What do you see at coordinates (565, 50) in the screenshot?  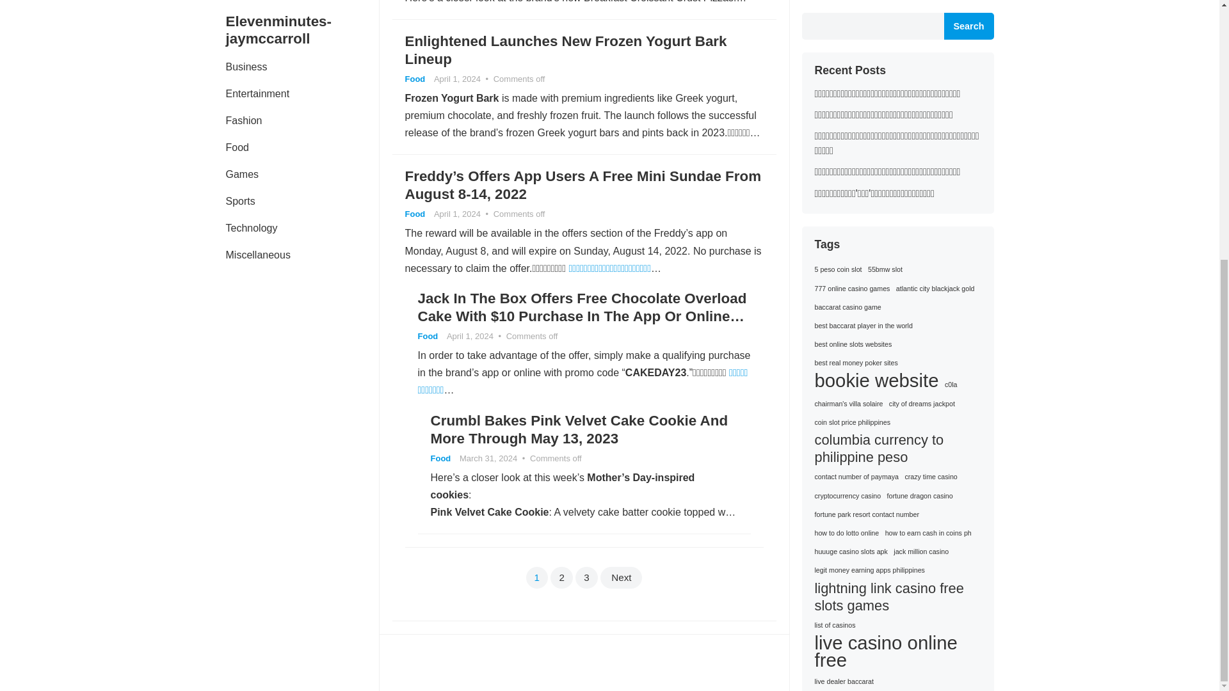 I see `Enlightened Launches New Frozen Yogurt Bark Lineup` at bounding box center [565, 50].